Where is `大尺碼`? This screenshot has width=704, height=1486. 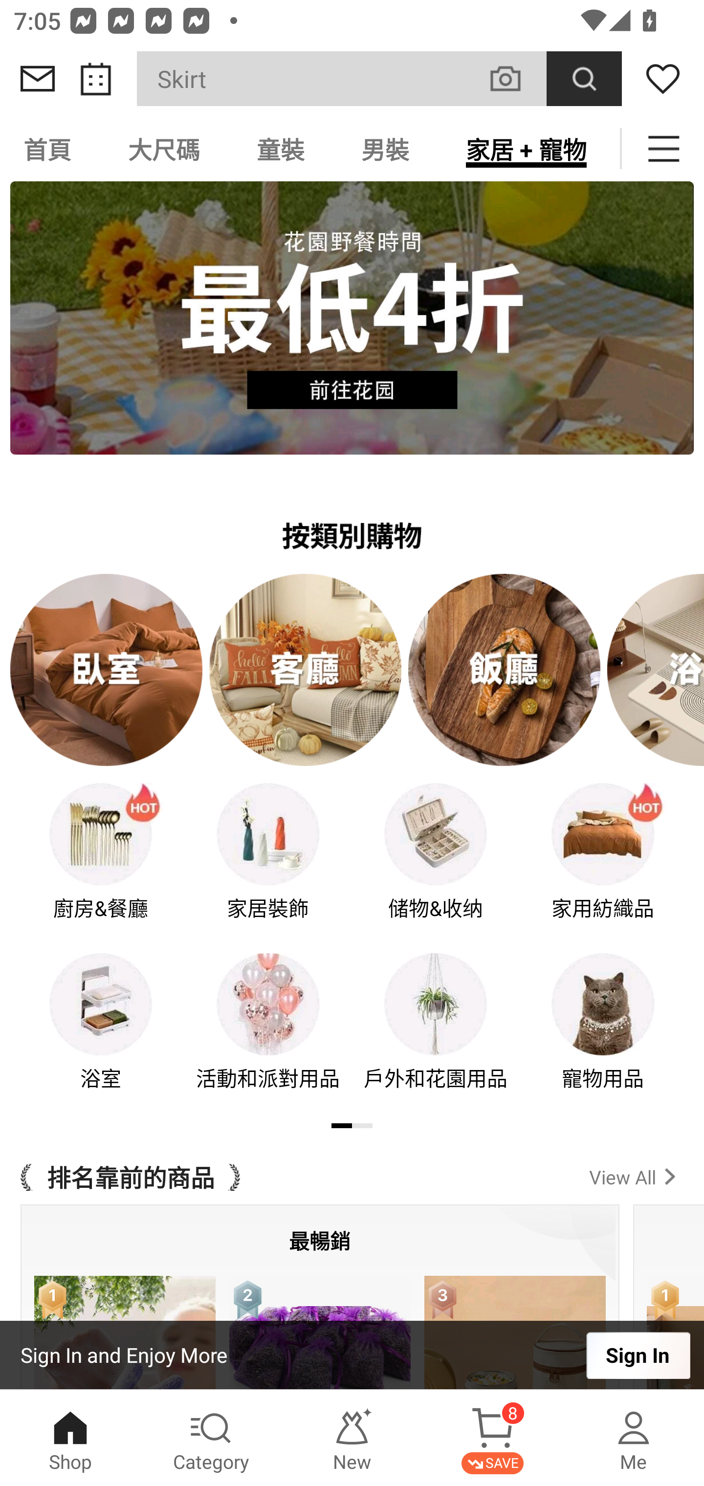 大尺碼 is located at coordinates (164, 149).